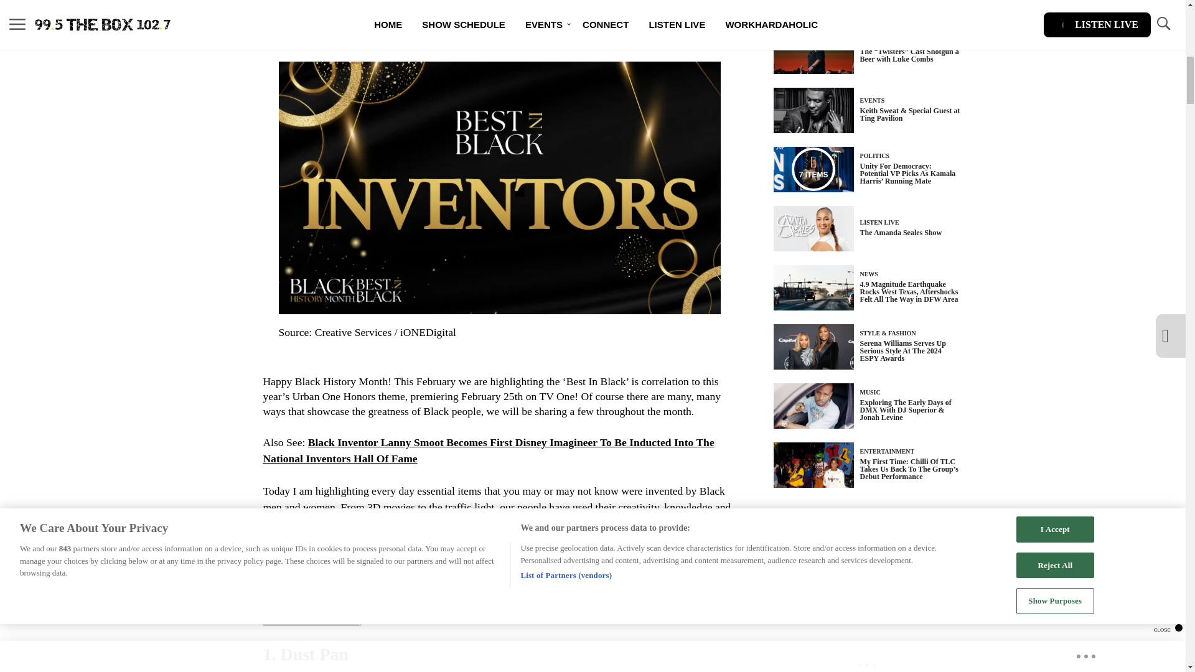 The image size is (1195, 672). What do you see at coordinates (873, 100) in the screenshot?
I see `EVENTS` at bounding box center [873, 100].